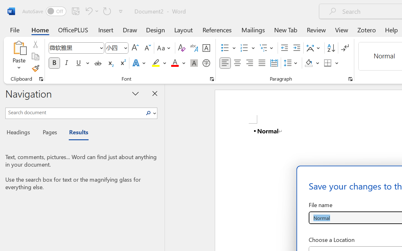 The height and width of the screenshot is (251, 402). I want to click on Line and Paragraph Spacing, so click(291, 63).